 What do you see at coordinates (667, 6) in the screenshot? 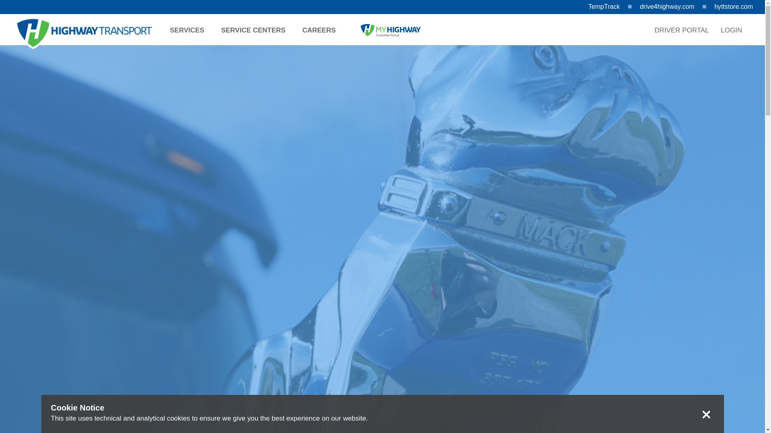
I see `drive4highway.com` at bounding box center [667, 6].